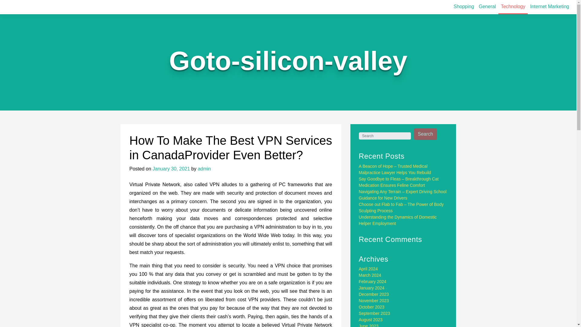  I want to click on Technology, so click(513, 7).